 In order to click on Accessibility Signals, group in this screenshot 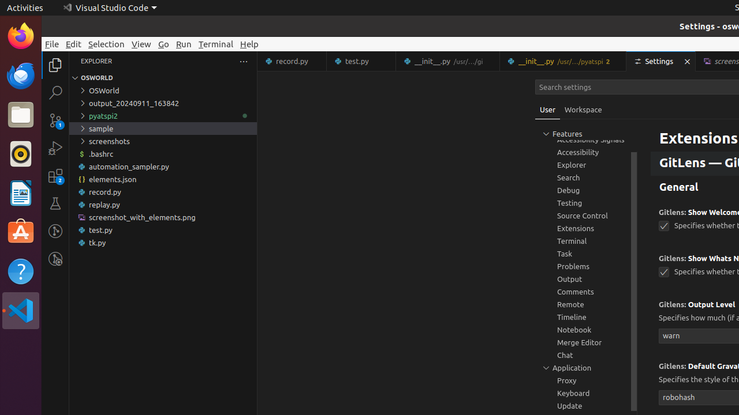, I will do `click(586, 139)`.